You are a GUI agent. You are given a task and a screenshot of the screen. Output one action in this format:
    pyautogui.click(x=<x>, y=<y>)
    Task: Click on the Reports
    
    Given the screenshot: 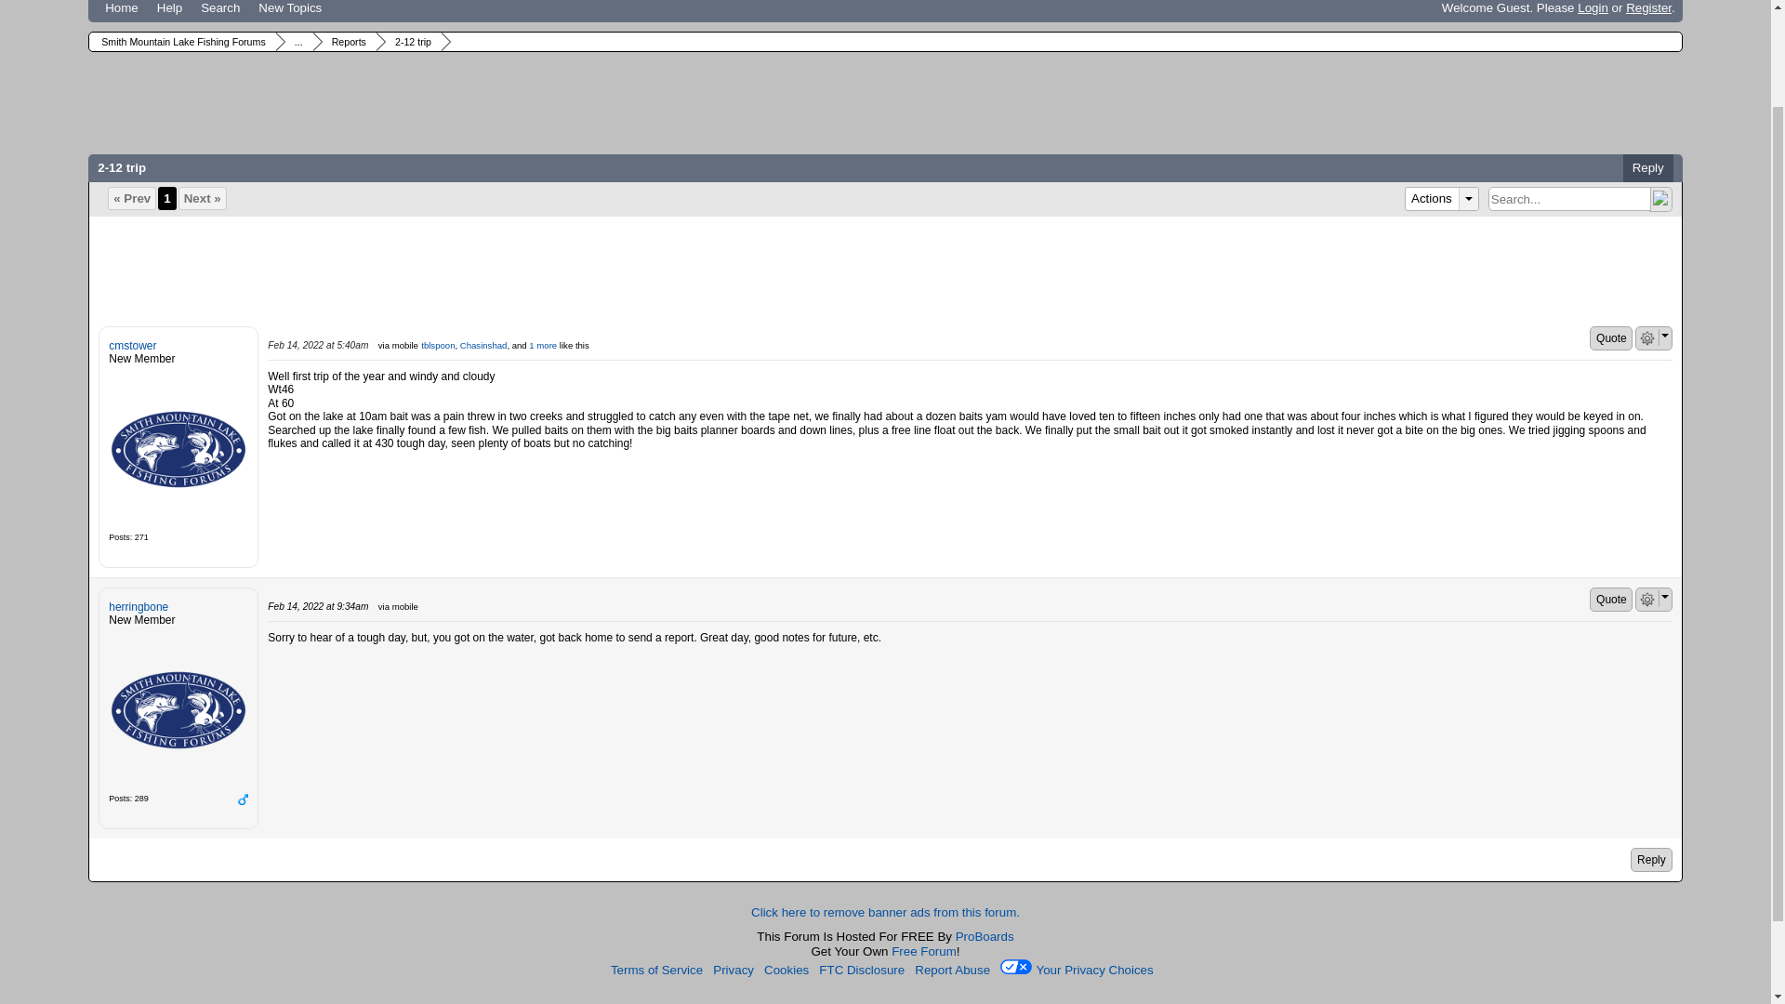 What is the action you would take?
    pyautogui.click(x=346, y=41)
    